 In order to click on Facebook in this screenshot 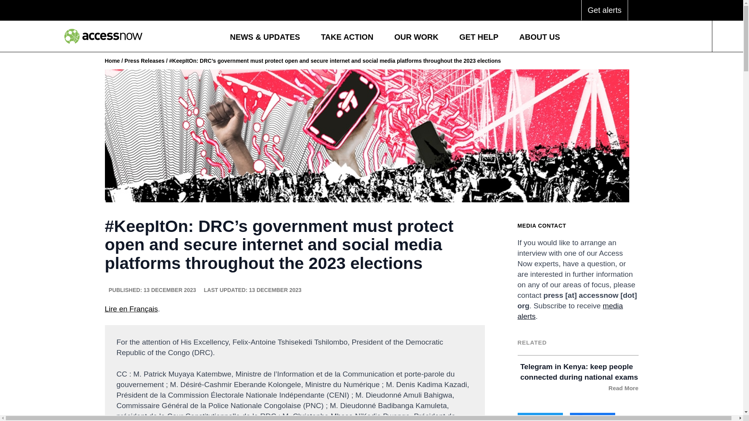, I will do `click(592, 417)`.